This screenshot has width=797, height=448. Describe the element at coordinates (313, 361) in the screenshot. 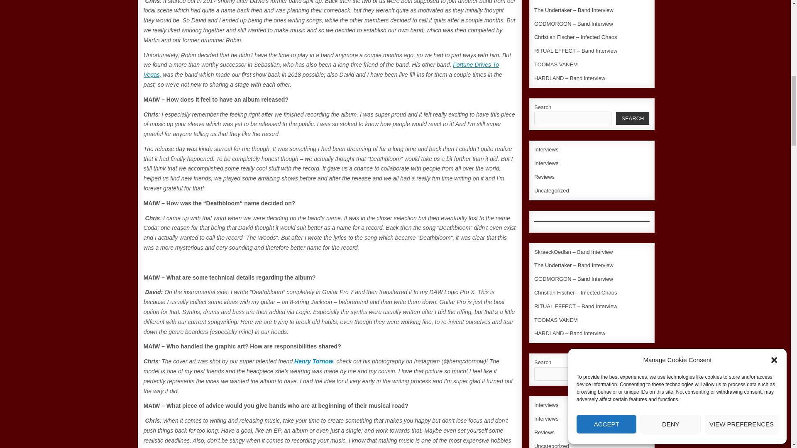

I see `Henry Tornow` at that location.